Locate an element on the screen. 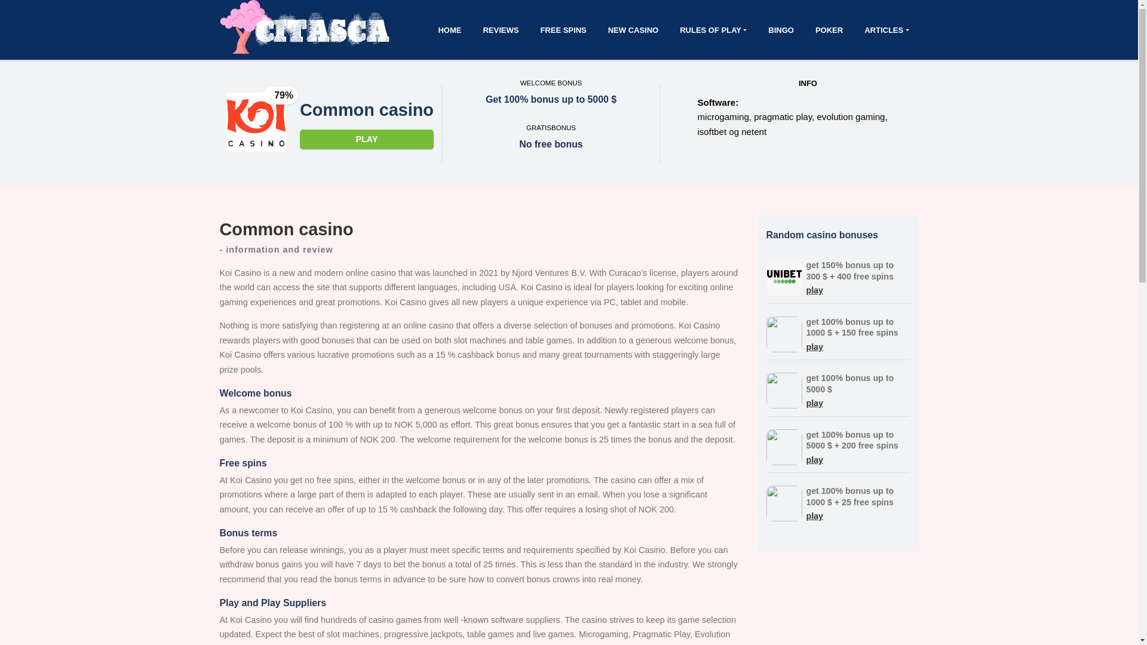  play is located at coordinates (815, 403).